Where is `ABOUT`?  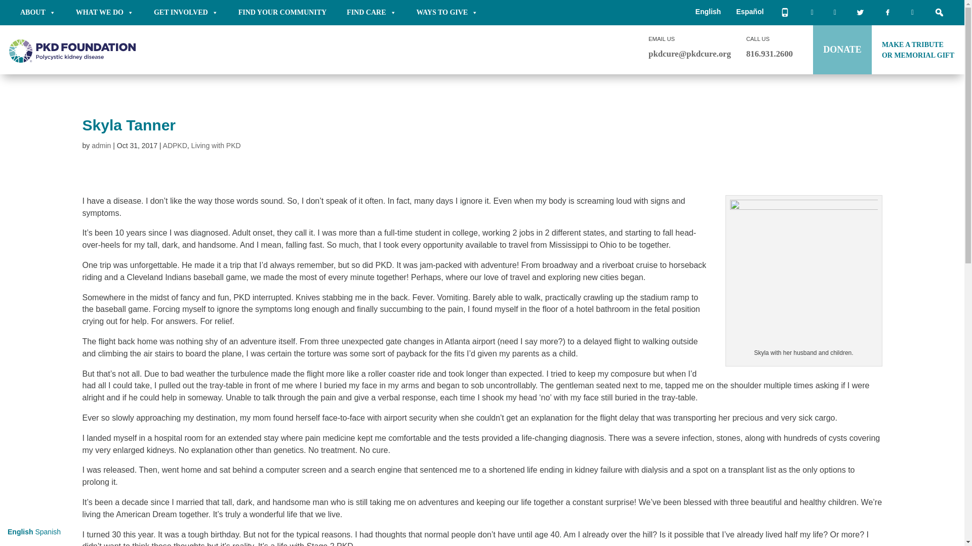 ABOUT is located at coordinates (37, 12).